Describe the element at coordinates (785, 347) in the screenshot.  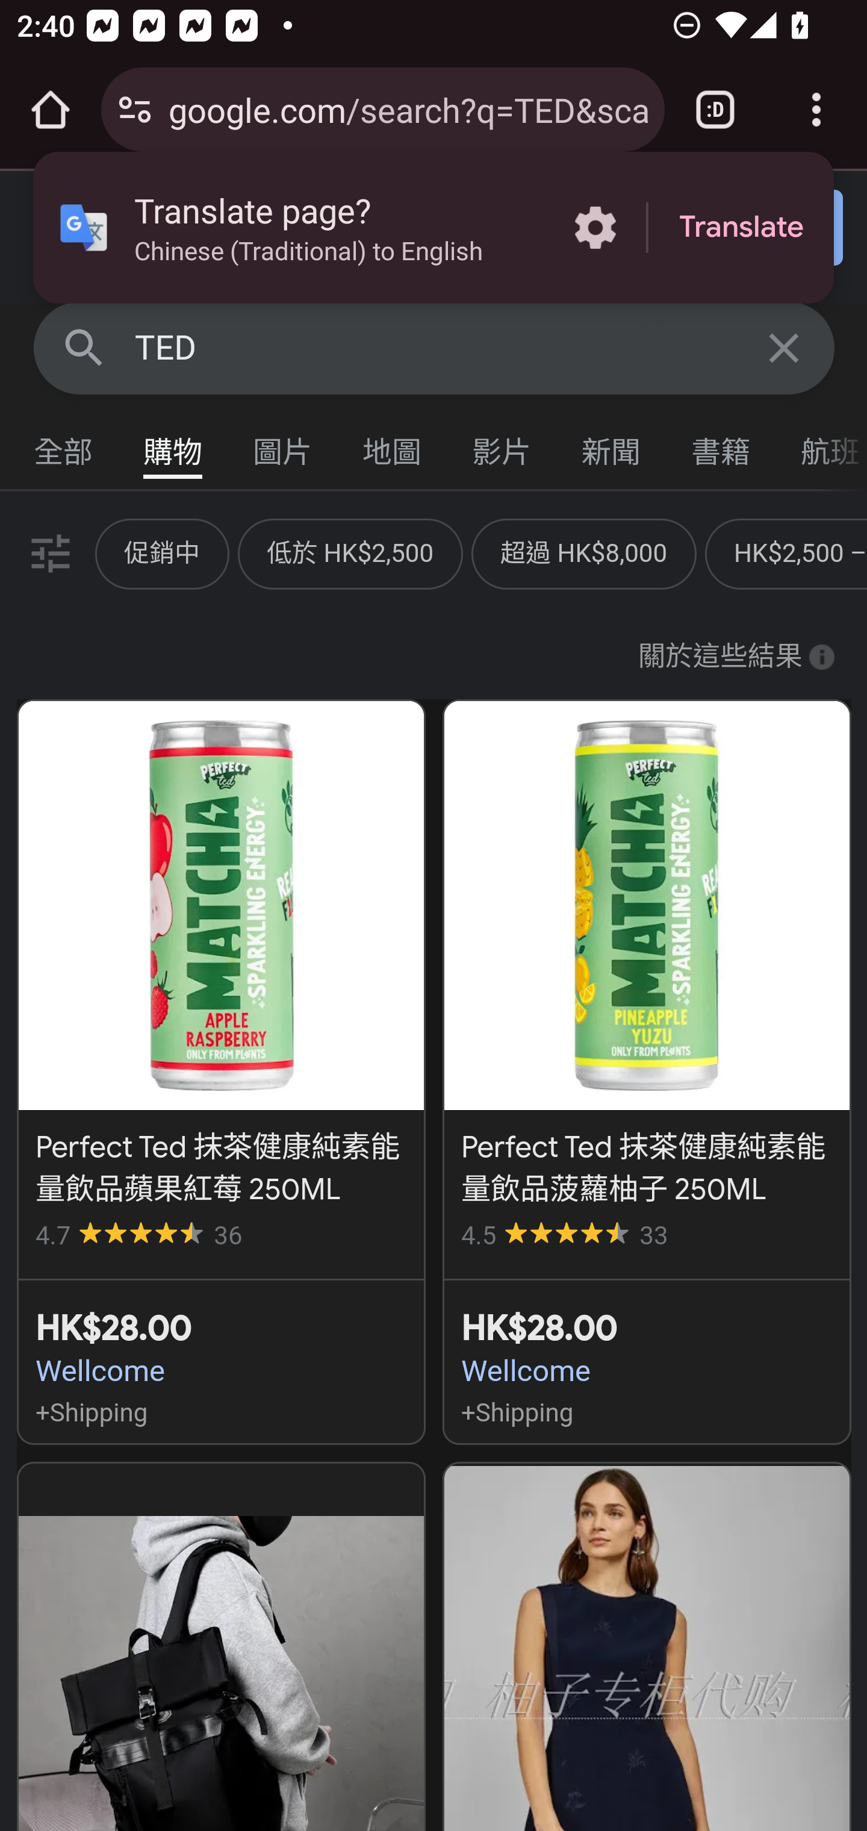
I see `清除搜尋內容` at that location.